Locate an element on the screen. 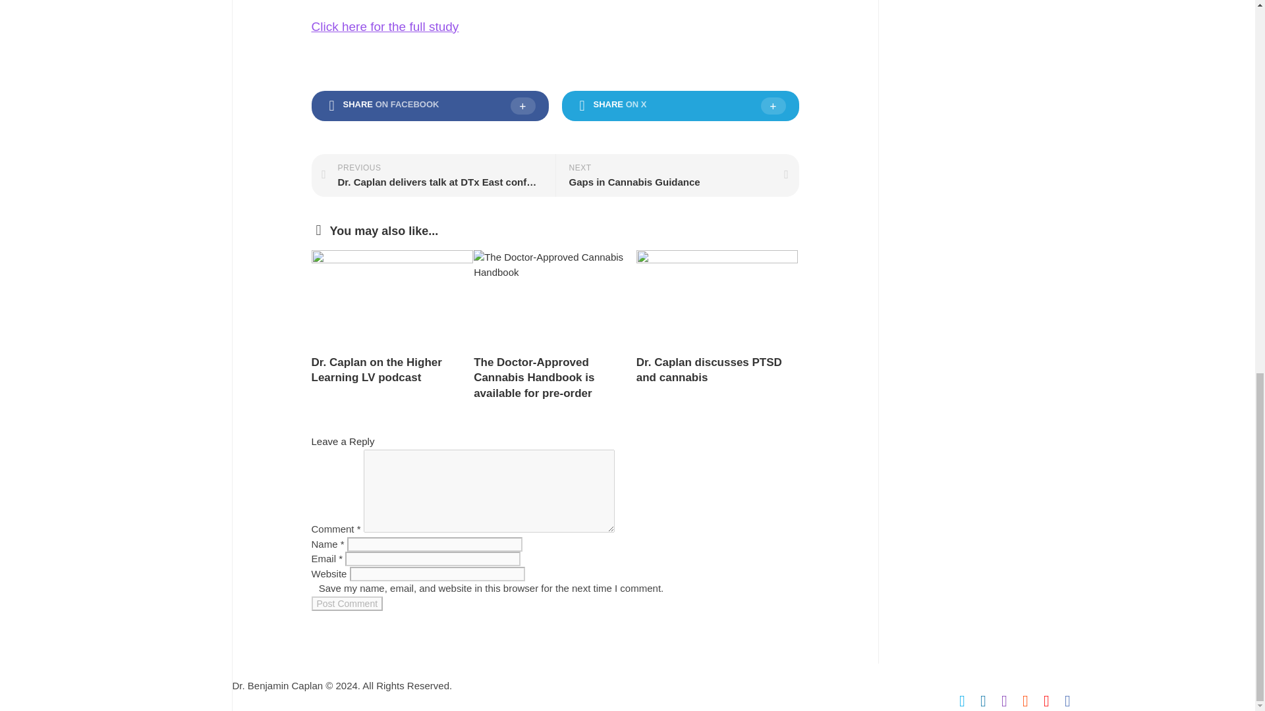 The width and height of the screenshot is (1265, 711). Post Comment is located at coordinates (347, 603).